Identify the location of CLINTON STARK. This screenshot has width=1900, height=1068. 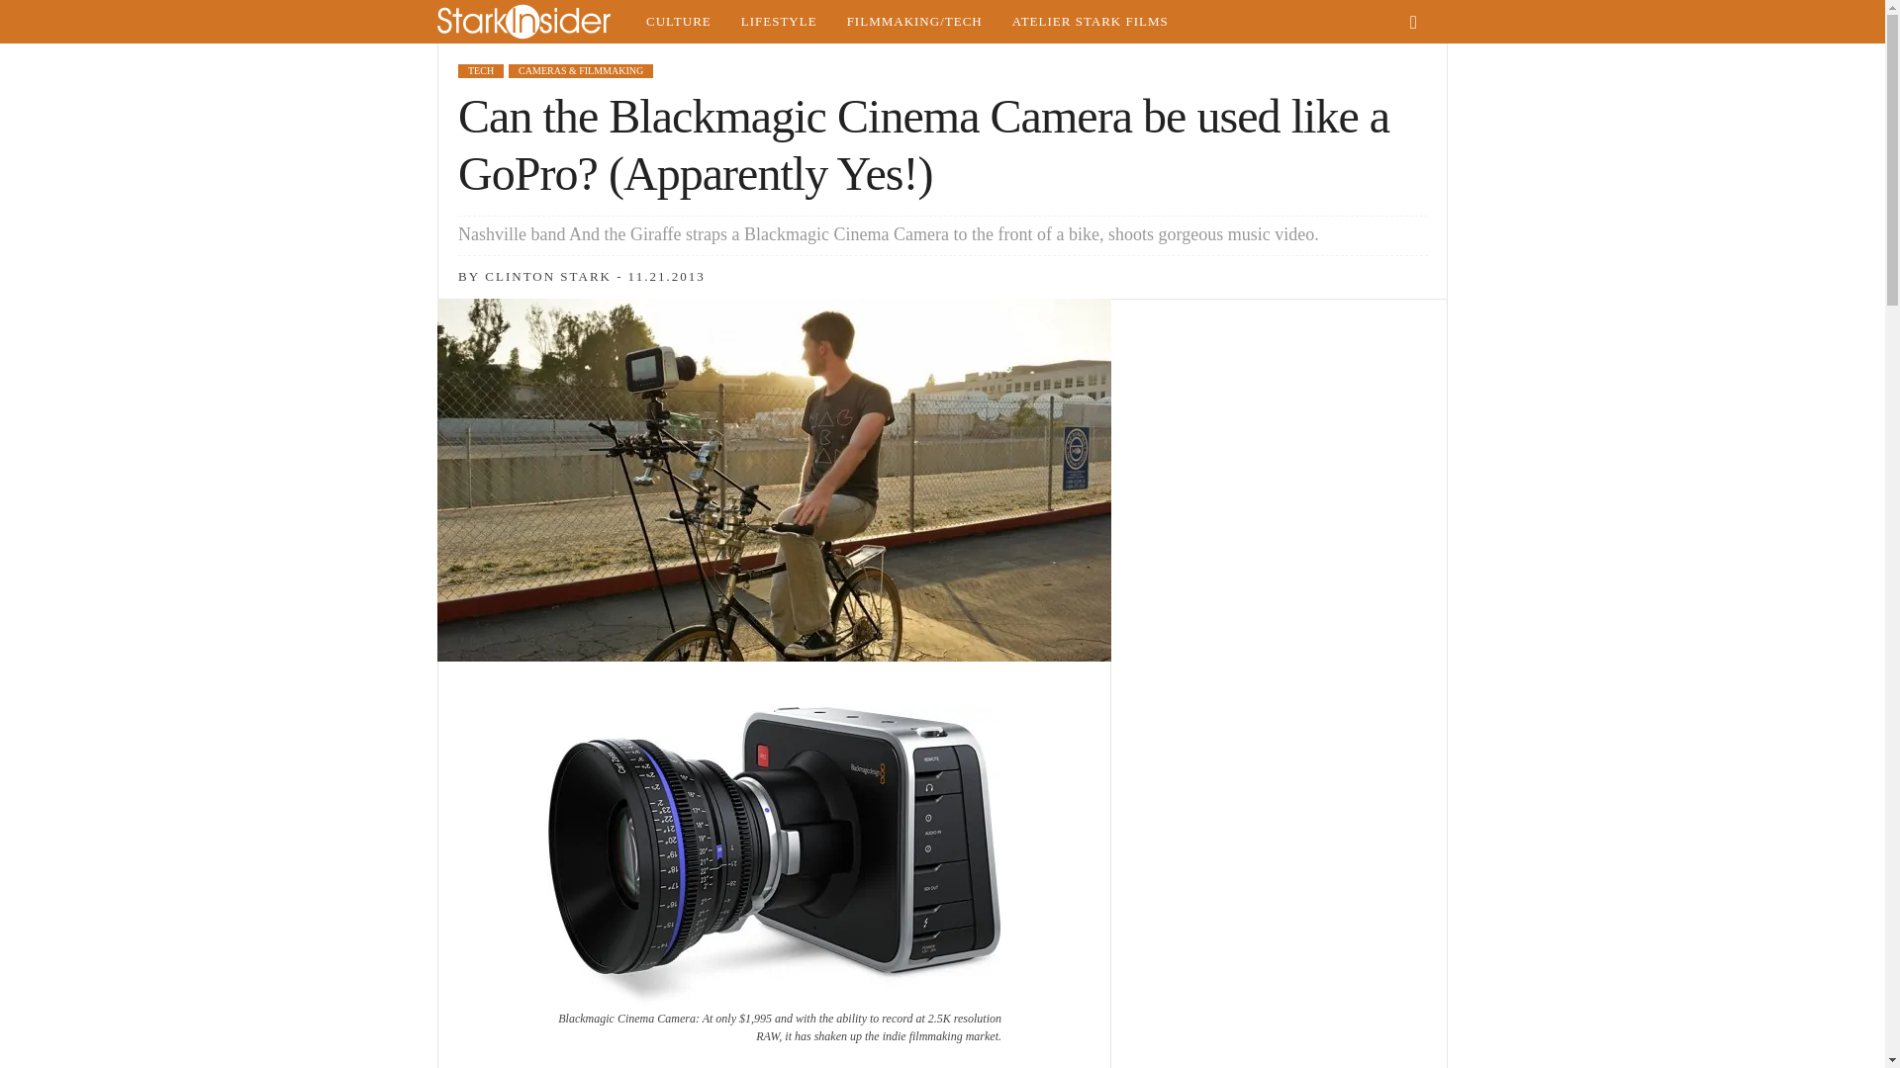
(548, 277).